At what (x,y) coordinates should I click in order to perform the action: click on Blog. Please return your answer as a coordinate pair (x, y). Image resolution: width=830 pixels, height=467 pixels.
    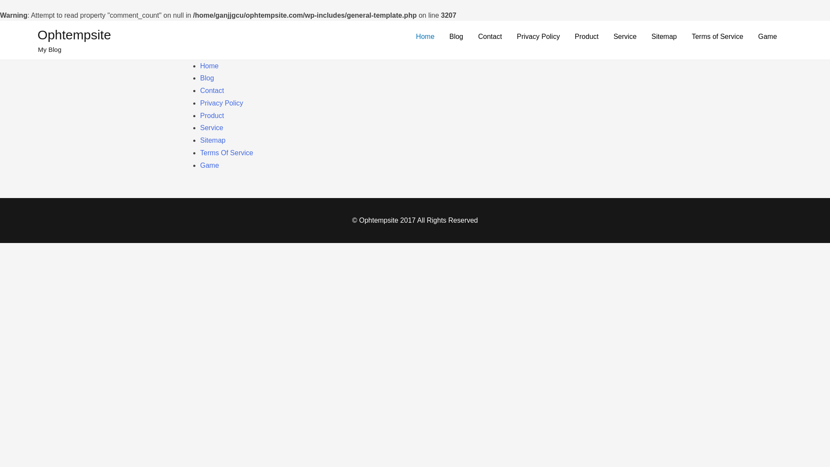
    Looking at the image, I should click on (207, 78).